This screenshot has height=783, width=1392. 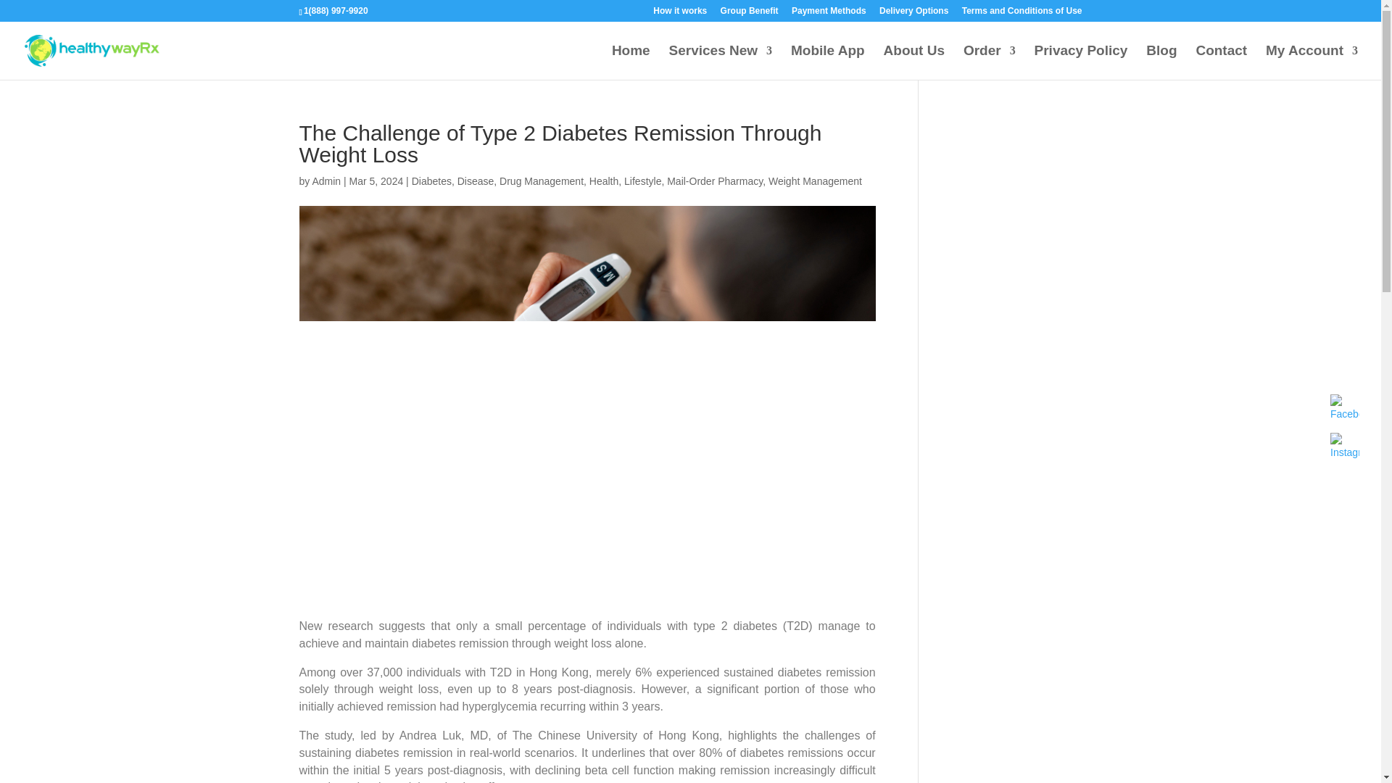 What do you see at coordinates (913, 14) in the screenshot?
I see `Delivery Options` at bounding box center [913, 14].